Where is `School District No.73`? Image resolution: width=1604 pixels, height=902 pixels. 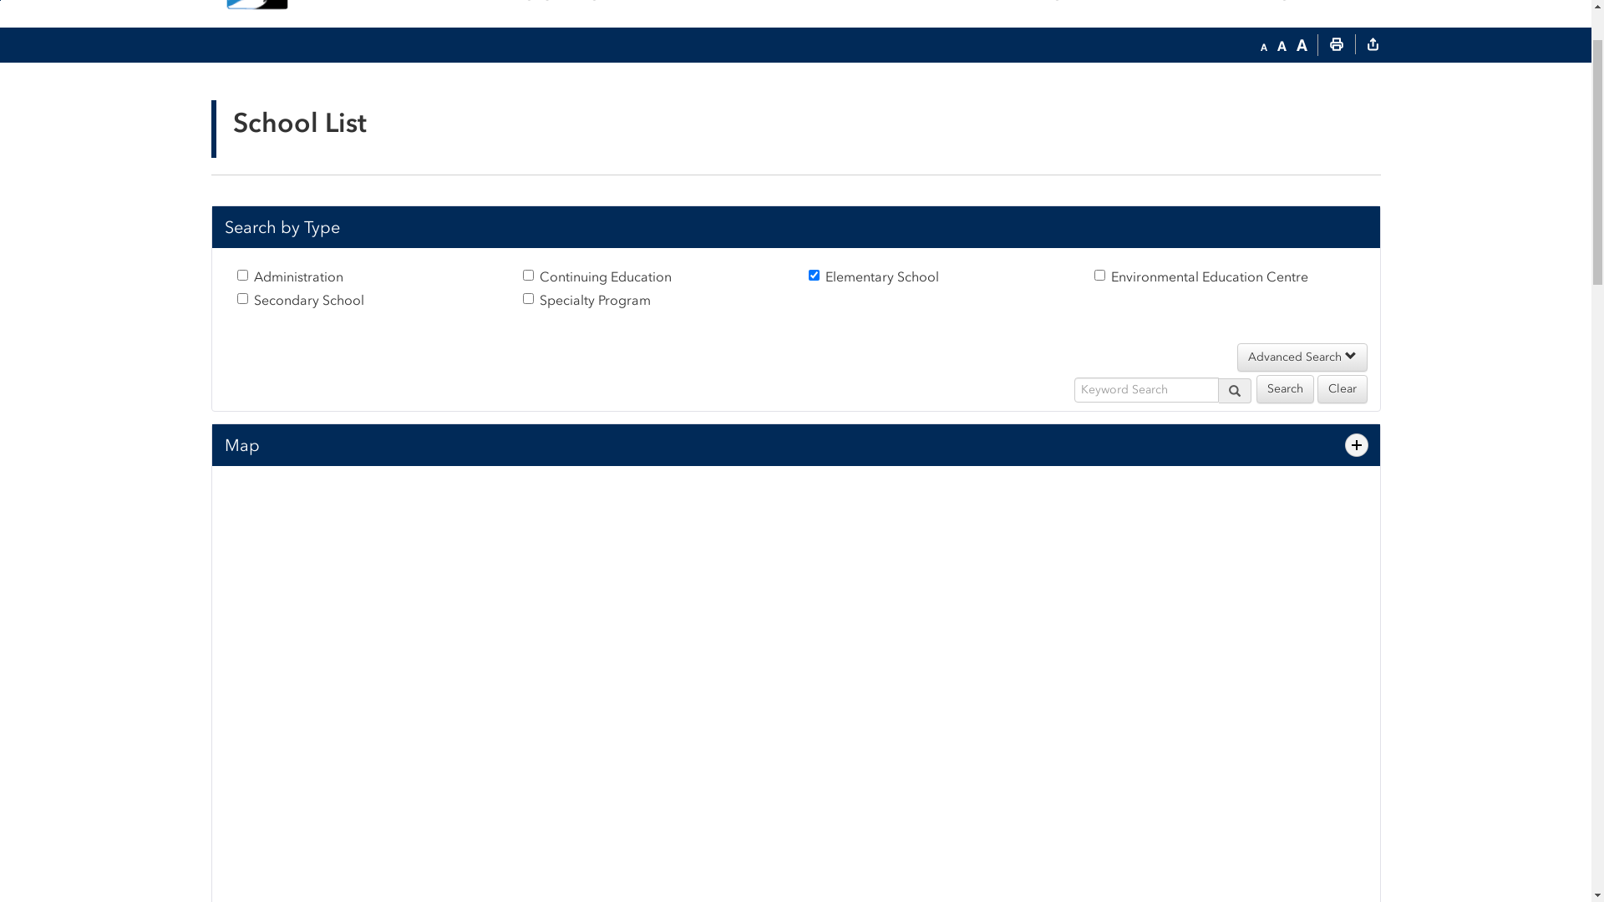 School District No.73 is located at coordinates (283, 17).